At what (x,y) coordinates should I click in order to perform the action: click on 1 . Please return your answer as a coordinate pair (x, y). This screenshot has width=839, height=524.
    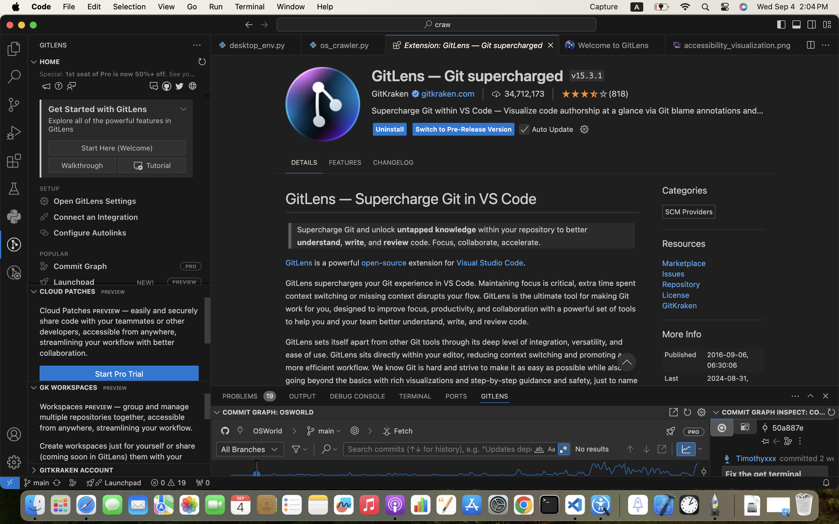
    Looking at the image, I should click on (14, 161).